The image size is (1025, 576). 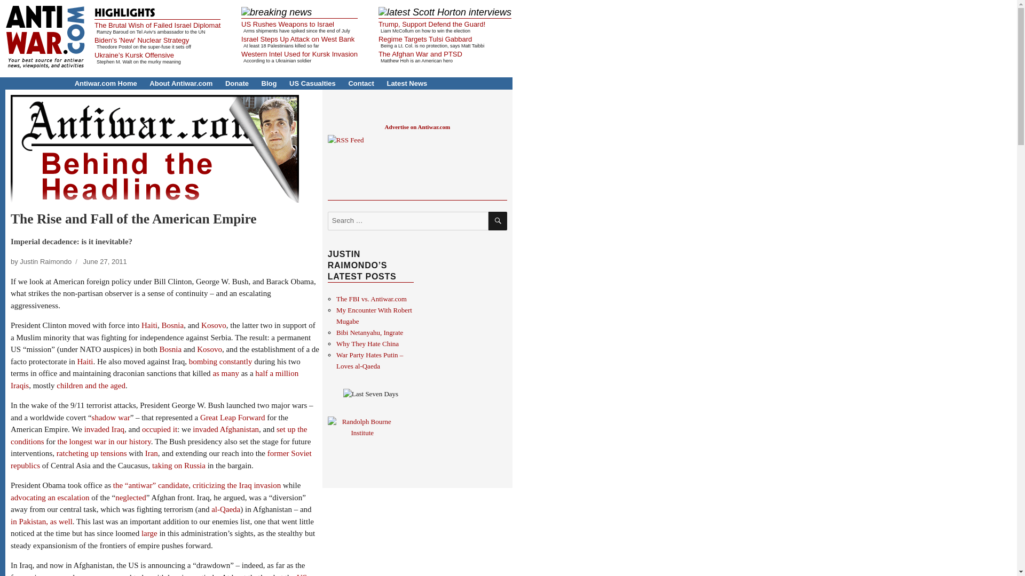 I want to click on Israel Steps Up Attack on West Bank, so click(x=298, y=39).